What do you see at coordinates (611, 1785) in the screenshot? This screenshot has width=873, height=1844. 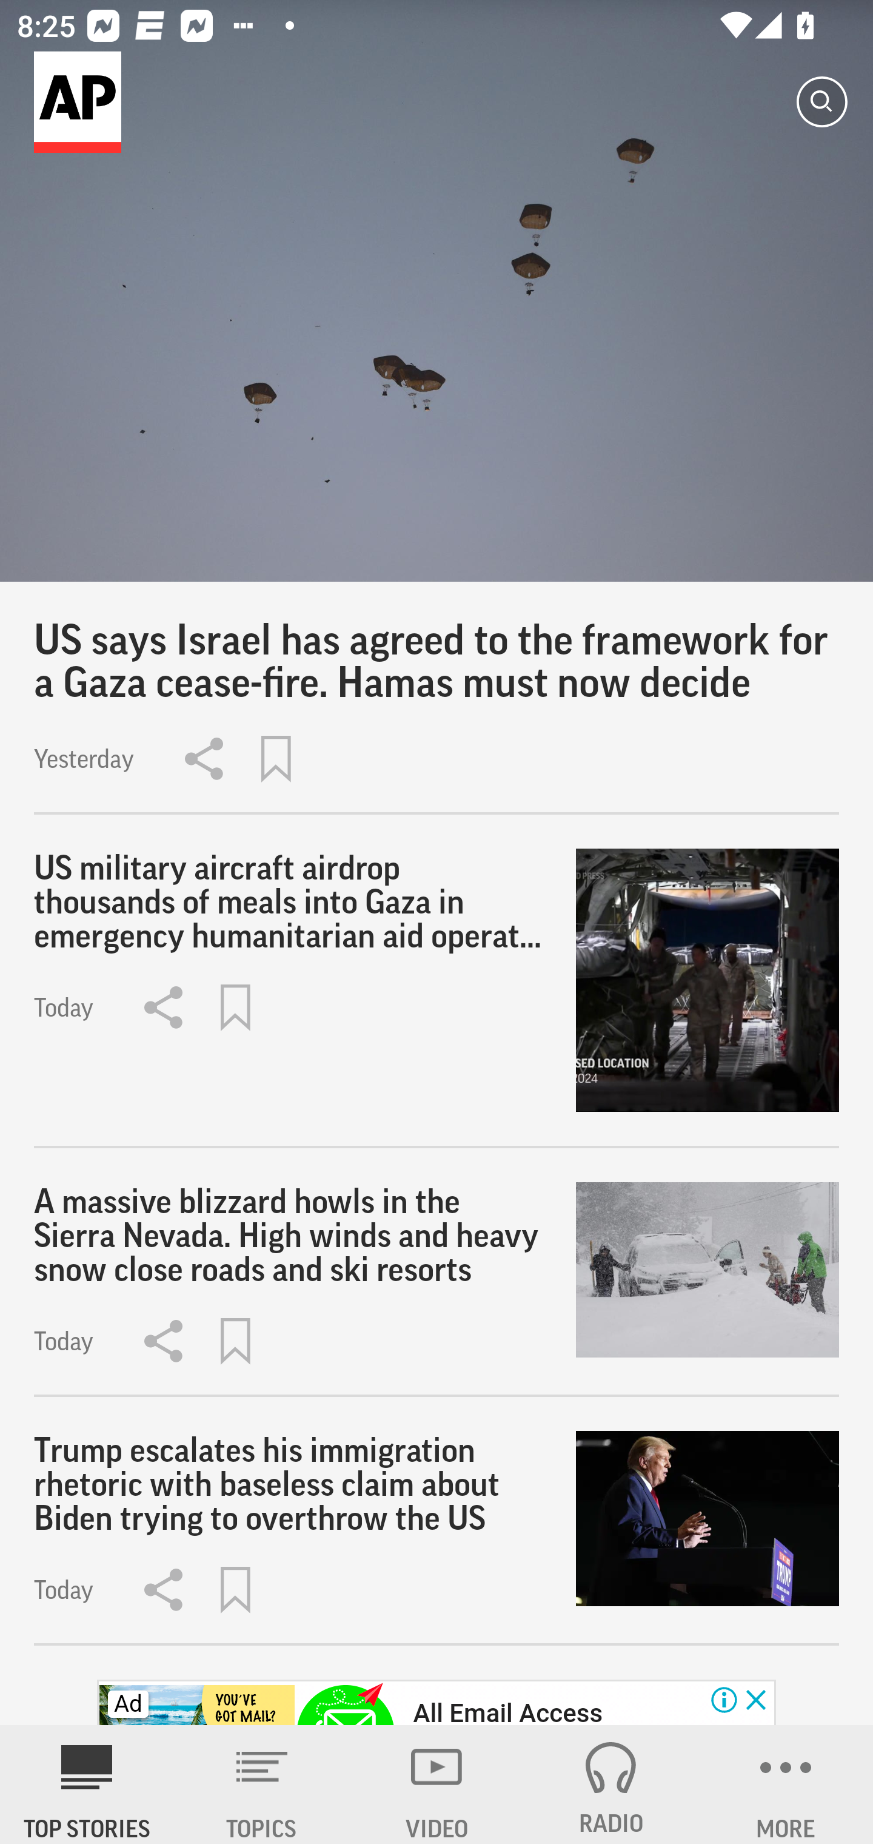 I see `RADIO` at bounding box center [611, 1785].